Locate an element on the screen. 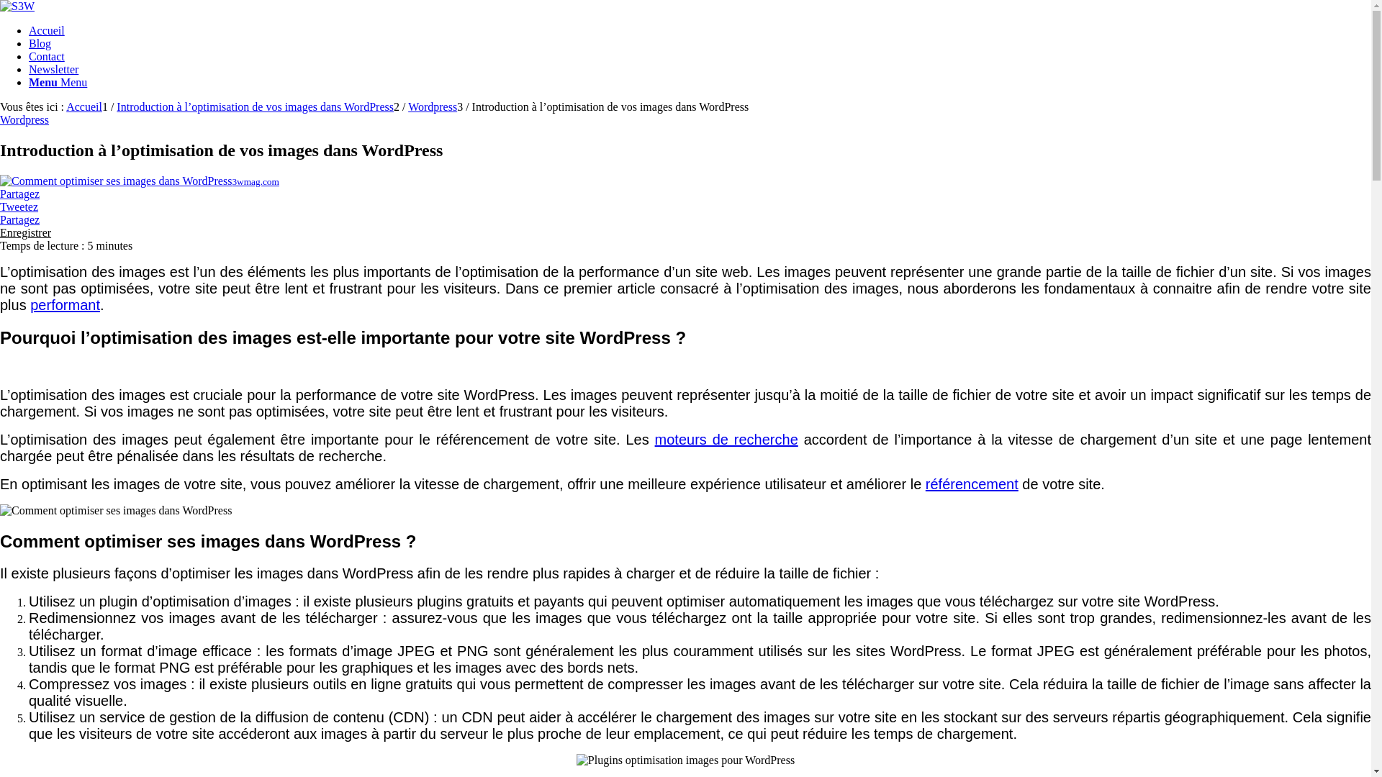 The height and width of the screenshot is (777, 1382). s3w is located at coordinates (17, 6).